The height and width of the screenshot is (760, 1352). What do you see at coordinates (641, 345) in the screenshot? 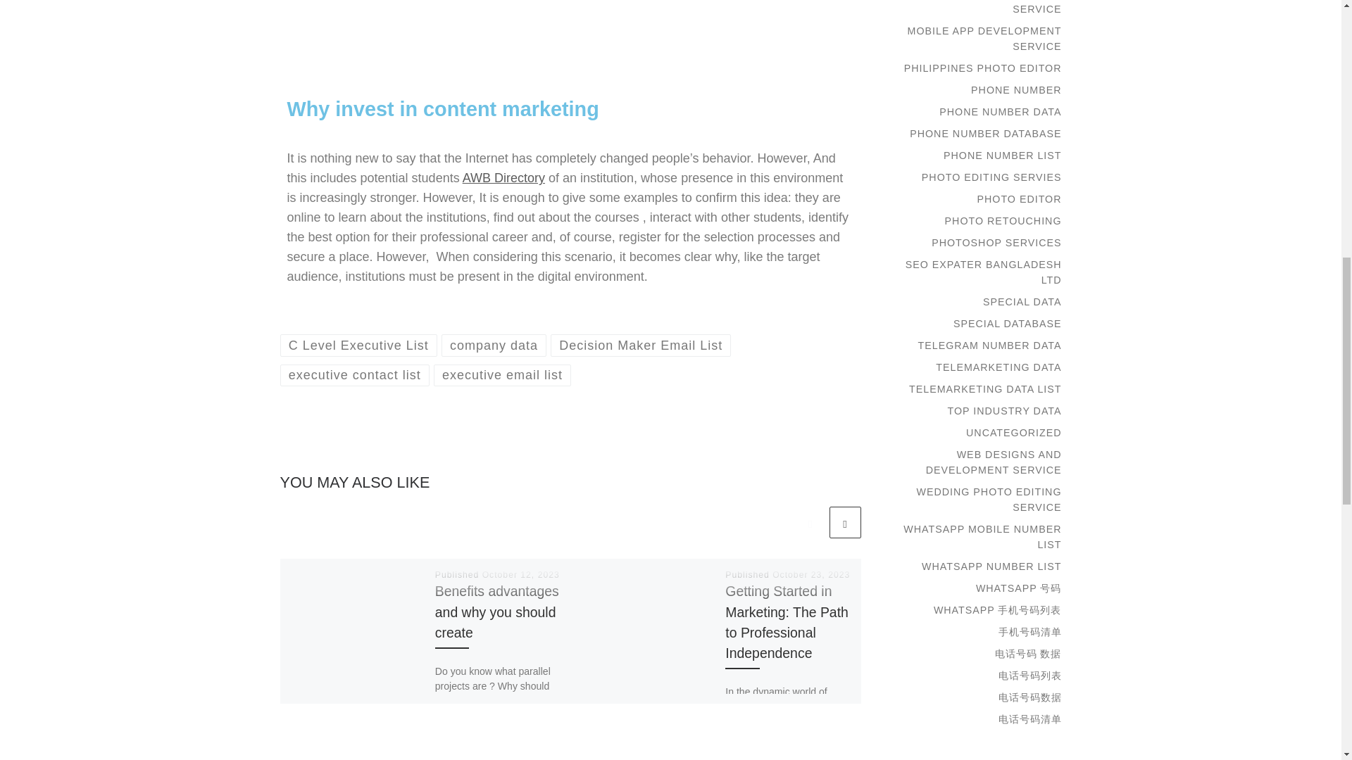
I see `Decision Maker Email List` at bounding box center [641, 345].